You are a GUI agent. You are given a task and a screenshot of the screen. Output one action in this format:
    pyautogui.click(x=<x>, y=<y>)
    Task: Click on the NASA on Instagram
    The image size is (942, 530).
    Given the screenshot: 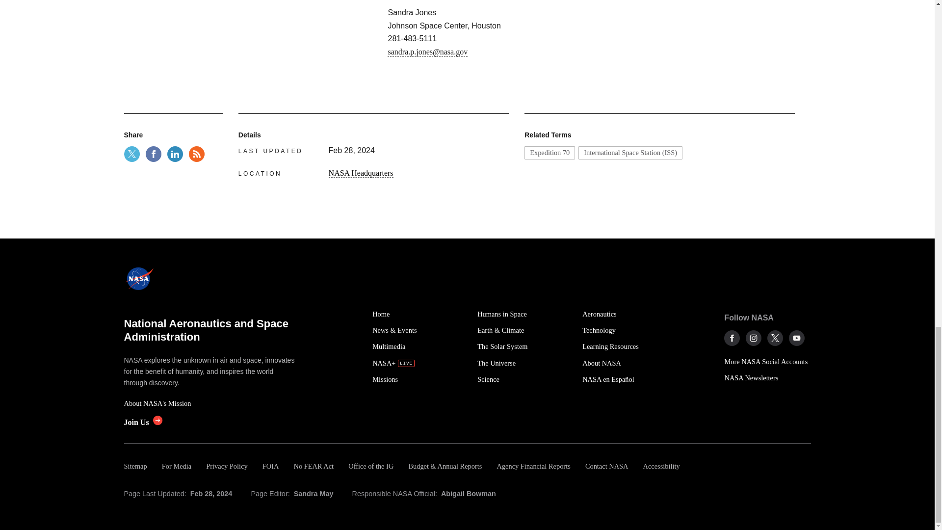 What is the action you would take?
    pyautogui.click(x=754, y=338)
    